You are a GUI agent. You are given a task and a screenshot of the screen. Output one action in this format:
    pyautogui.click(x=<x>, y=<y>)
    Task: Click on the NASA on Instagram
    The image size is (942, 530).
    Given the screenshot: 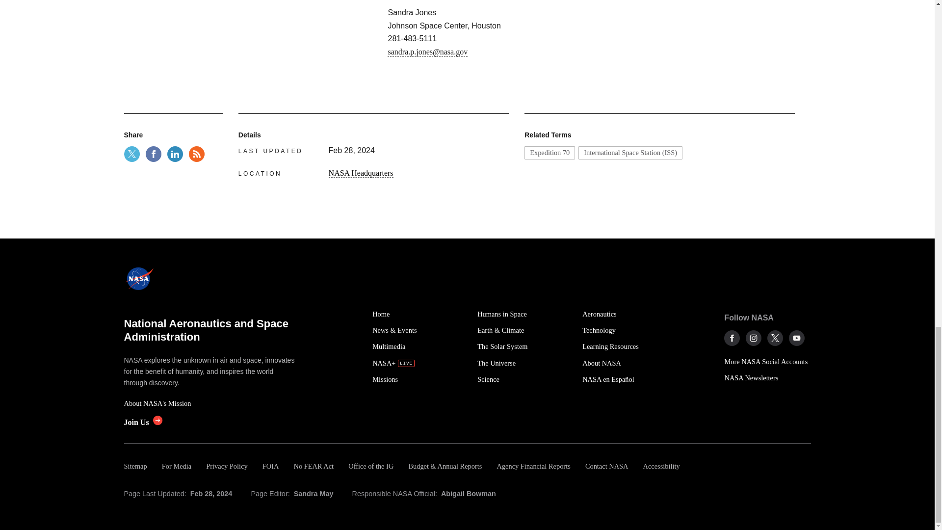 What is the action you would take?
    pyautogui.click(x=754, y=338)
    